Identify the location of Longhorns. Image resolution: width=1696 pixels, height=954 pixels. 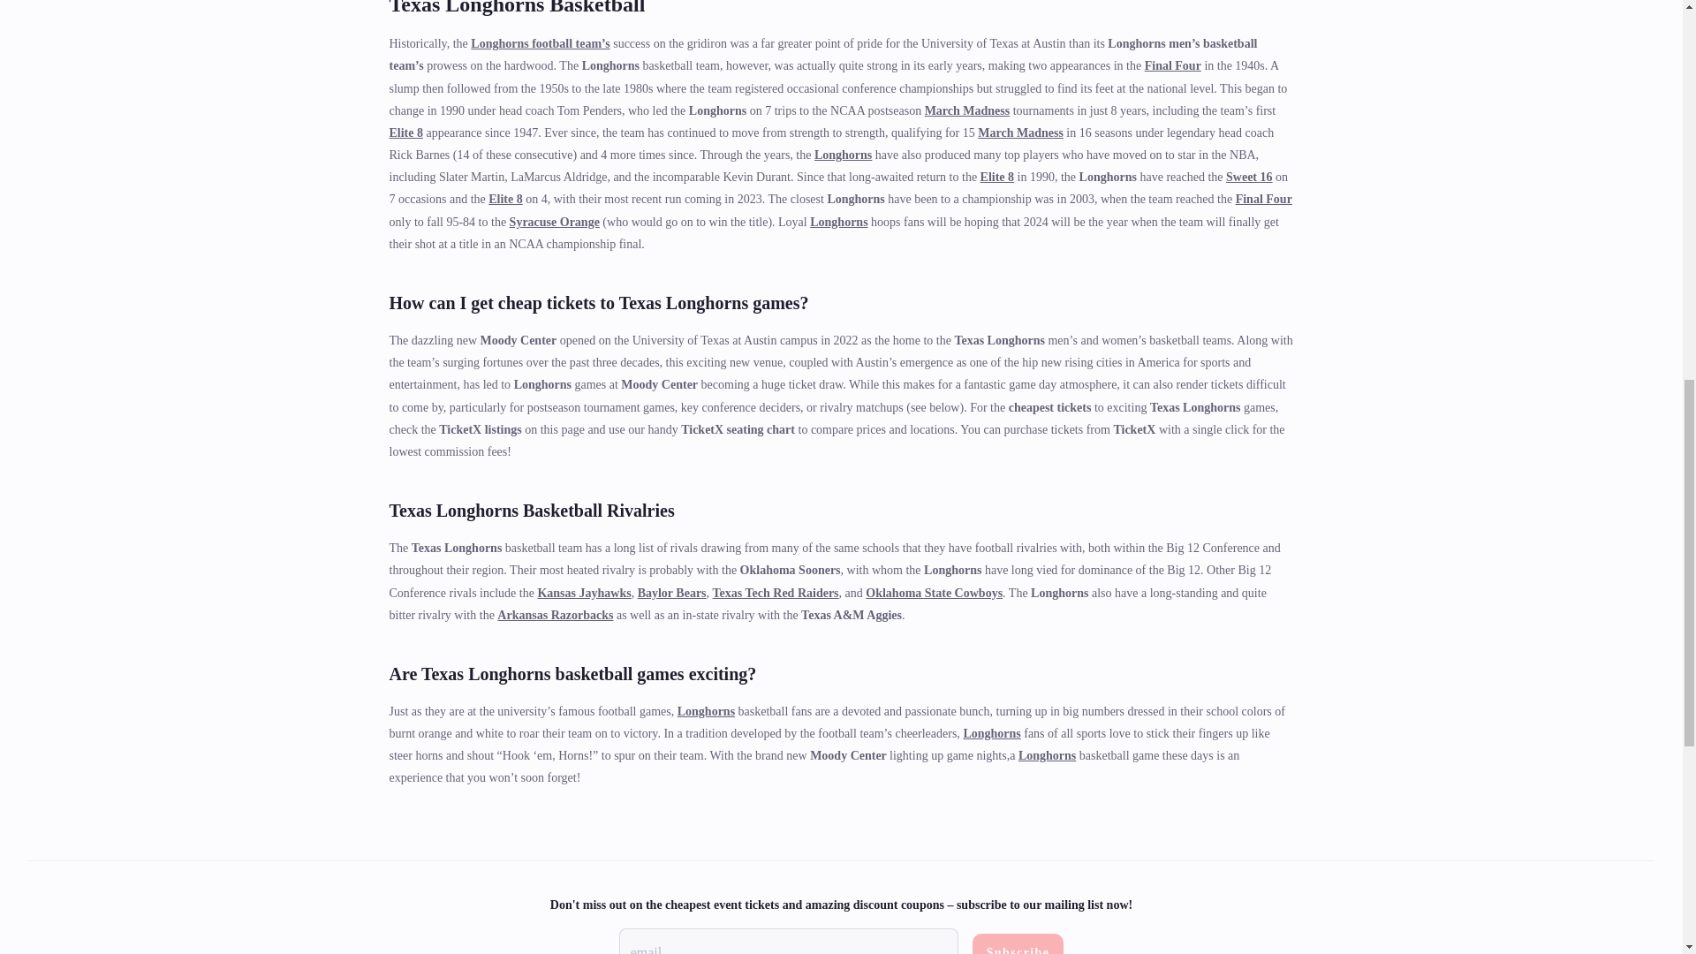
(838, 223).